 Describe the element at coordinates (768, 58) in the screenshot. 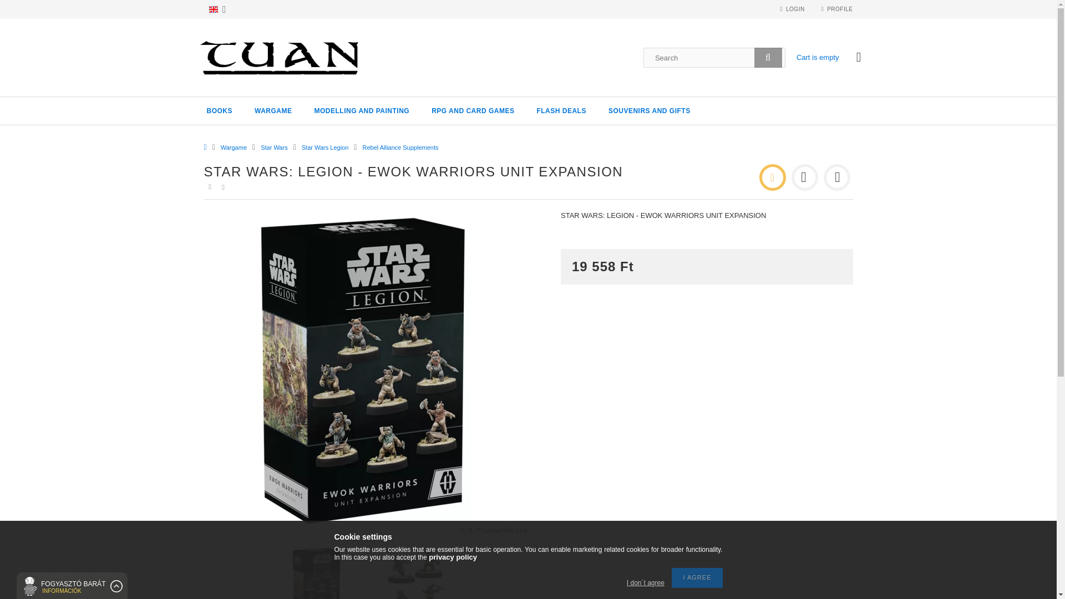

I see `Search` at that location.